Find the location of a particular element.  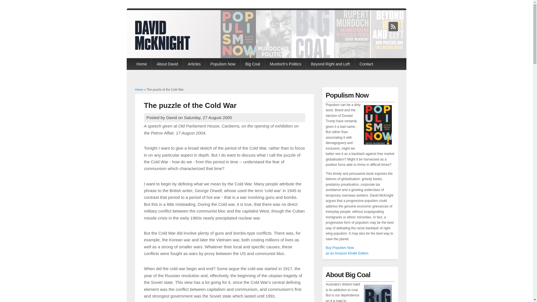

David McKnight RSS is located at coordinates (393, 26).